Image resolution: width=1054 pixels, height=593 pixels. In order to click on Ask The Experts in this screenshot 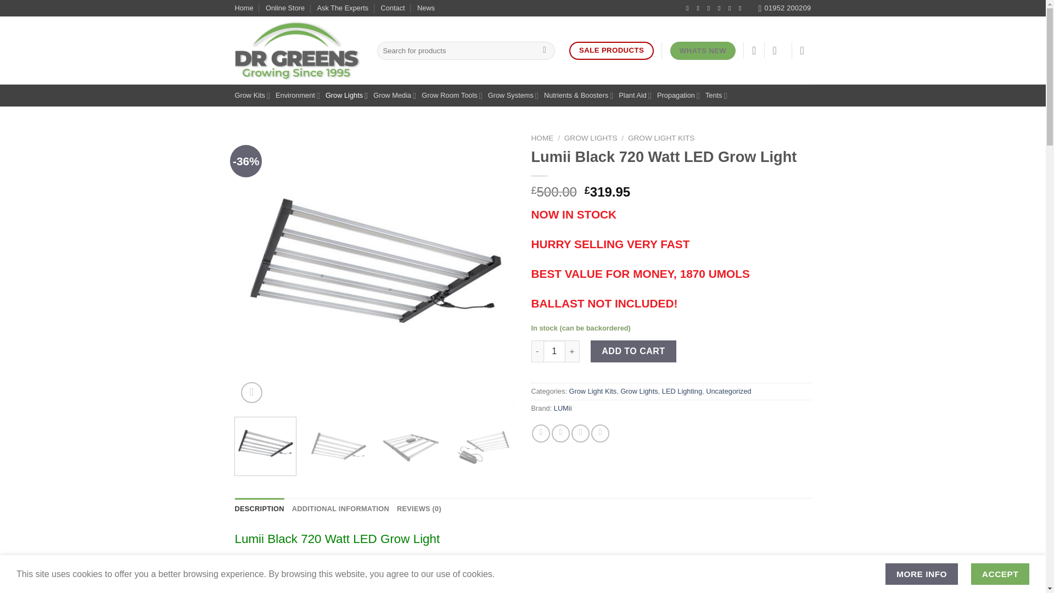, I will do `click(343, 8)`.